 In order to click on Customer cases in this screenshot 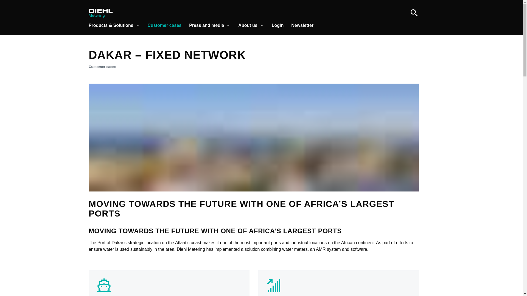, I will do `click(165, 25)`.